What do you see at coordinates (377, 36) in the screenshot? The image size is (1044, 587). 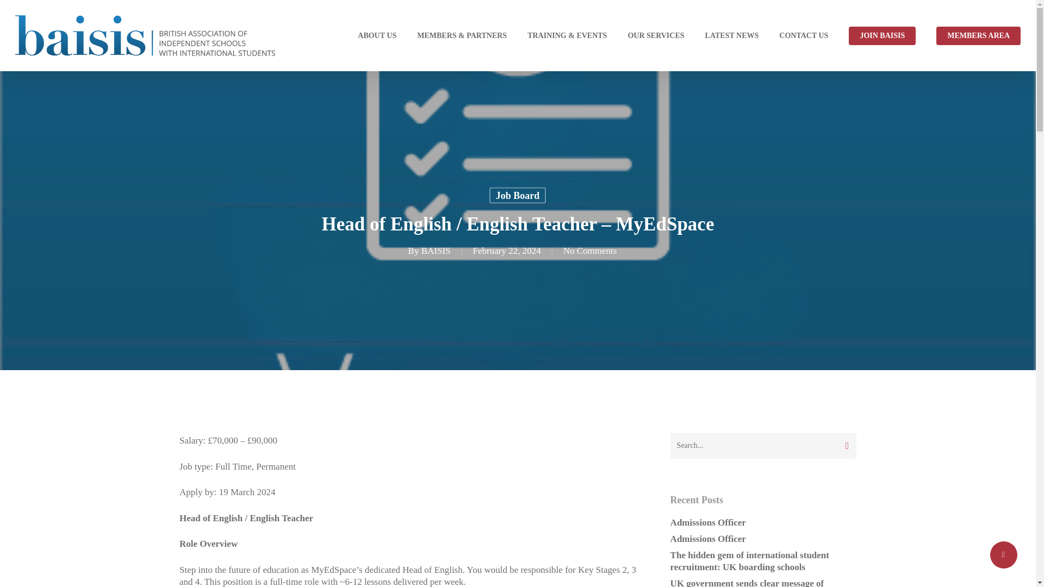 I see `ABOUT US` at bounding box center [377, 36].